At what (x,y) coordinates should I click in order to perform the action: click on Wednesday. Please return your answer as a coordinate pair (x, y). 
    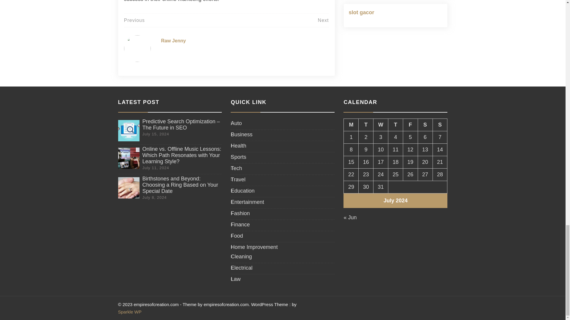
    Looking at the image, I should click on (381, 124).